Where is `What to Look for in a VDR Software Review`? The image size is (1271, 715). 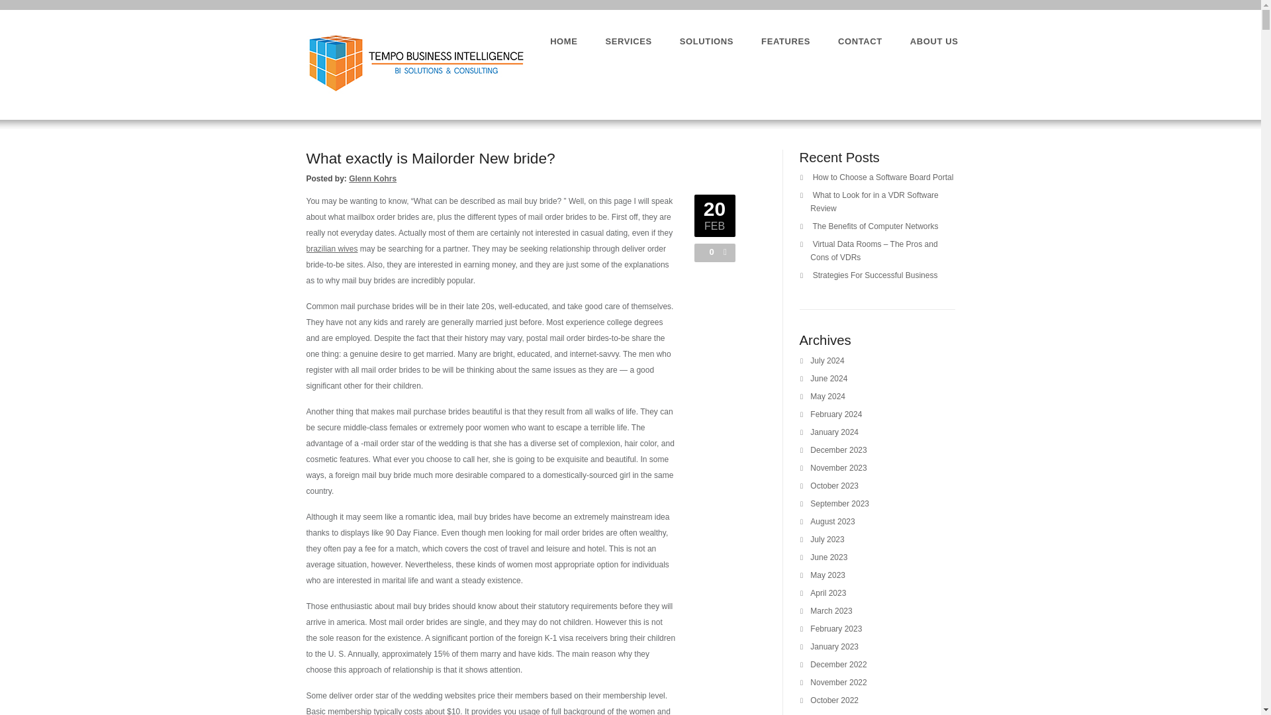
What to Look for in a VDR Software Review is located at coordinates (874, 201).